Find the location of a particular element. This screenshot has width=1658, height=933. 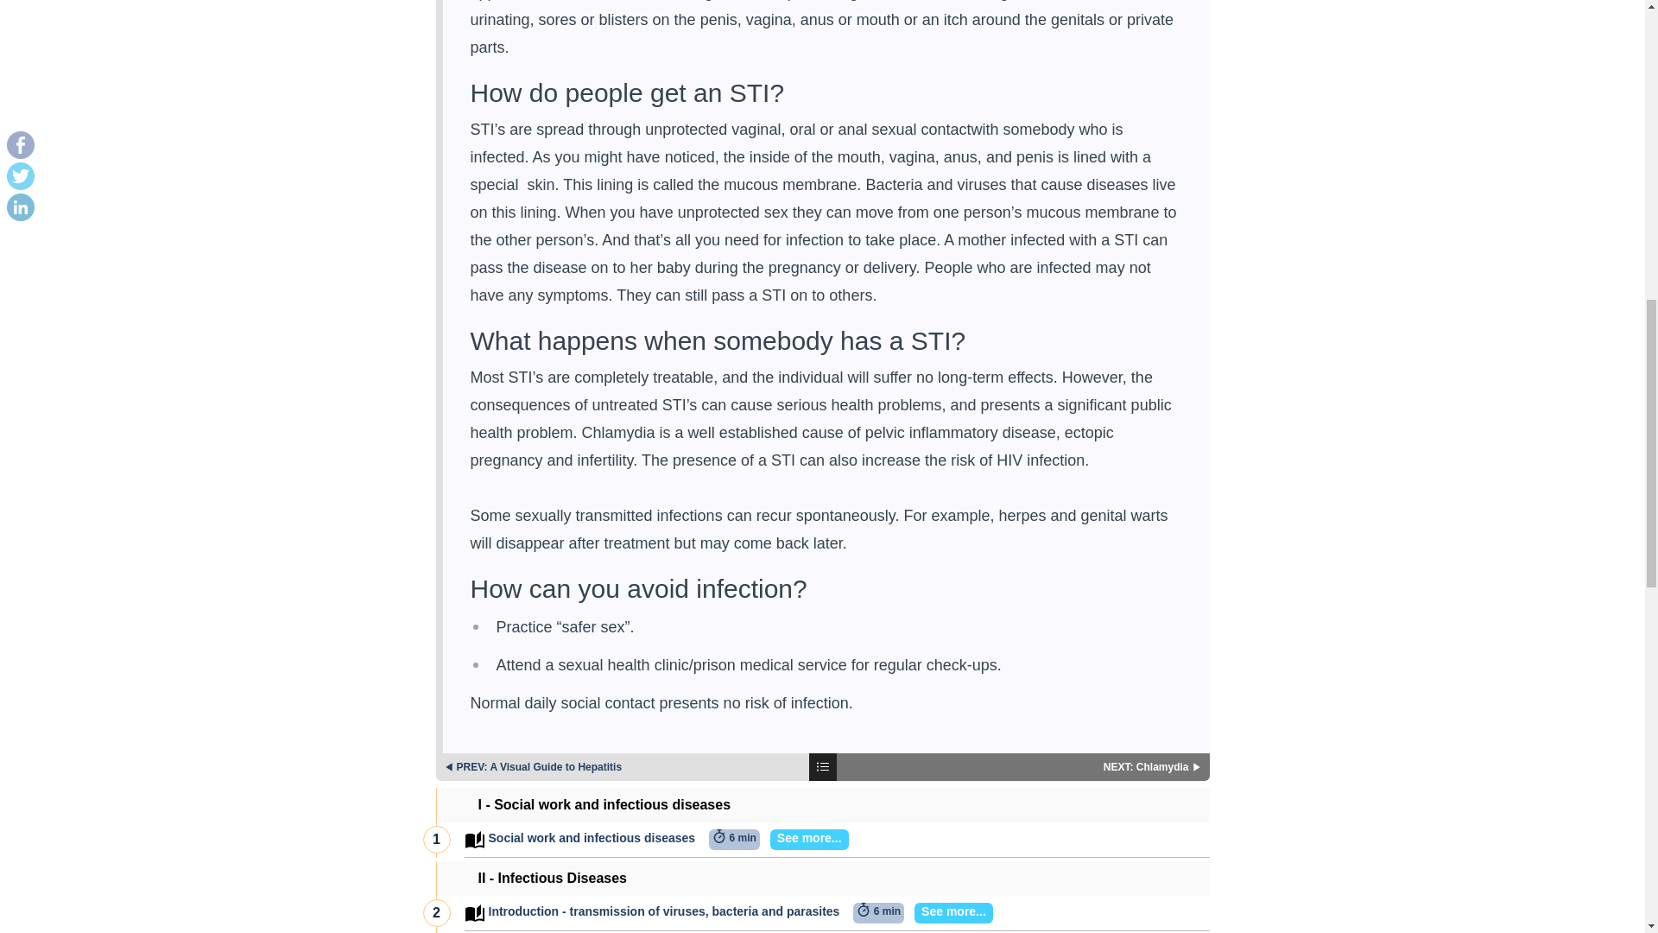

See more... is located at coordinates (804, 840).